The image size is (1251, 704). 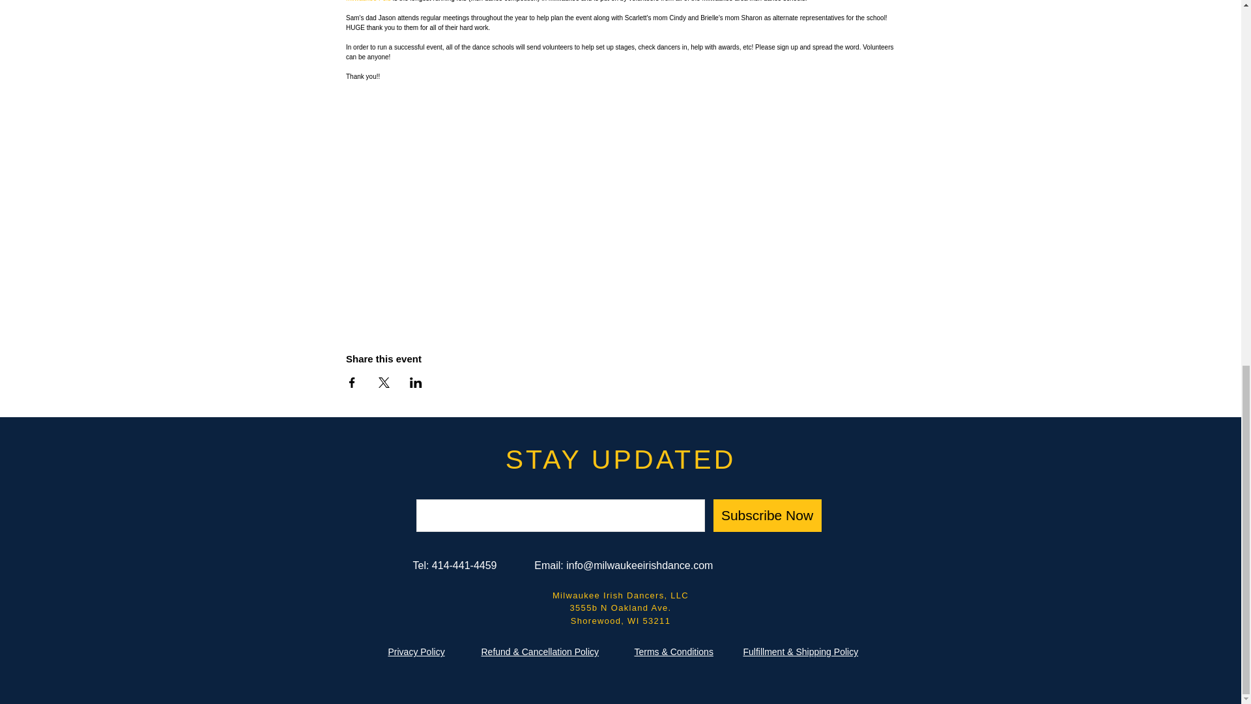 I want to click on Subscribe Now, so click(x=766, y=515).